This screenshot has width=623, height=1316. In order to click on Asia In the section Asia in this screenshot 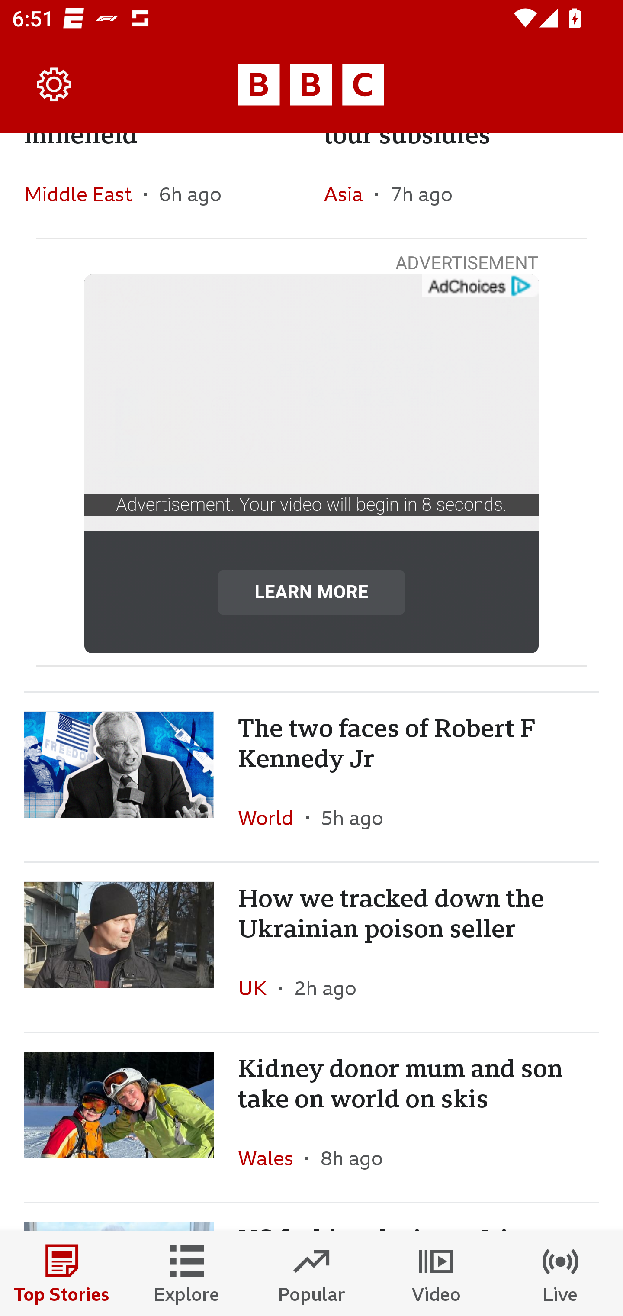, I will do `click(349, 194)`.